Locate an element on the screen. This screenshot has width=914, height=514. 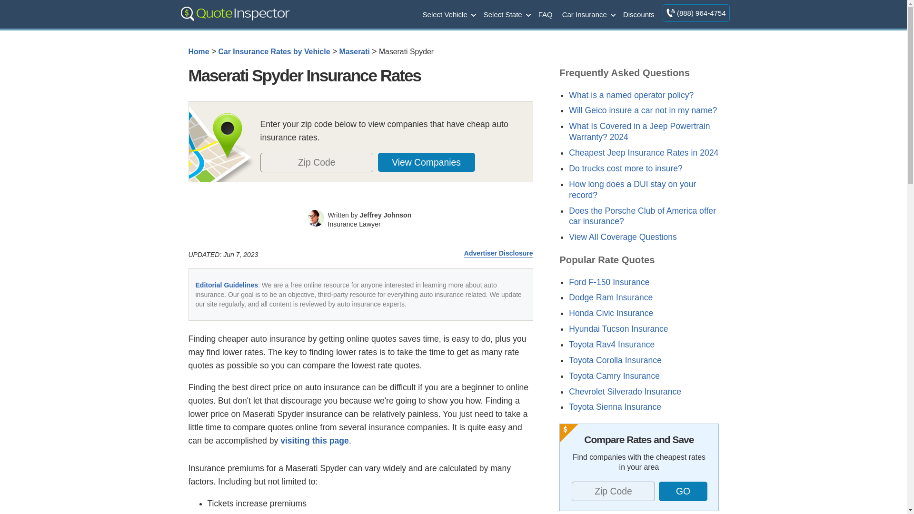
Select State is located at coordinates (507, 14).